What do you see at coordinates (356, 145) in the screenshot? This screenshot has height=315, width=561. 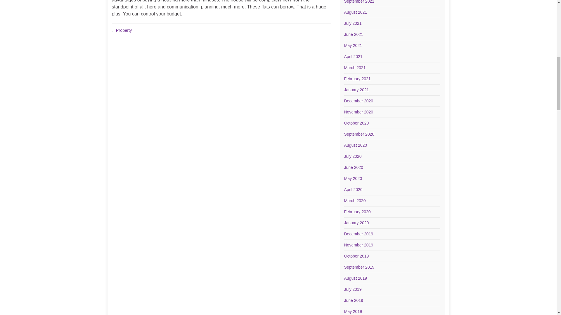 I see `August 2020` at bounding box center [356, 145].